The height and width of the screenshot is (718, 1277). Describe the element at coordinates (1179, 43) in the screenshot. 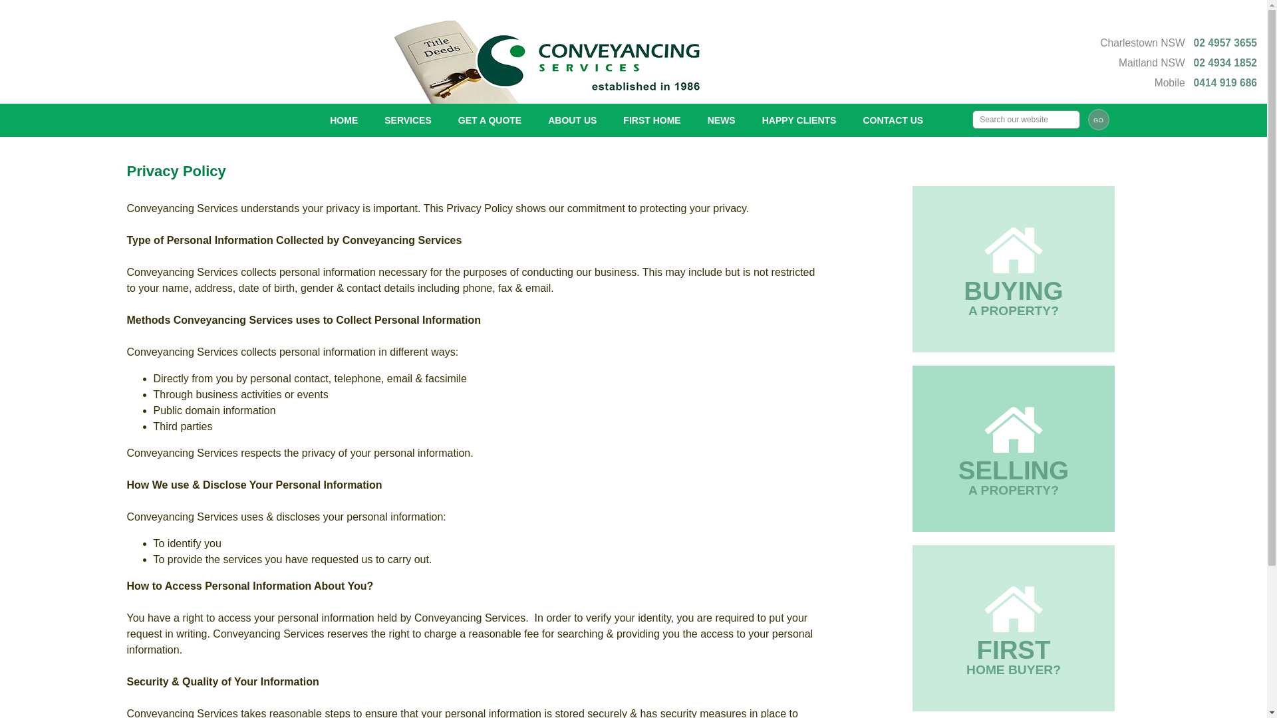

I see `Charlestown NSW   02 4957 3655` at that location.